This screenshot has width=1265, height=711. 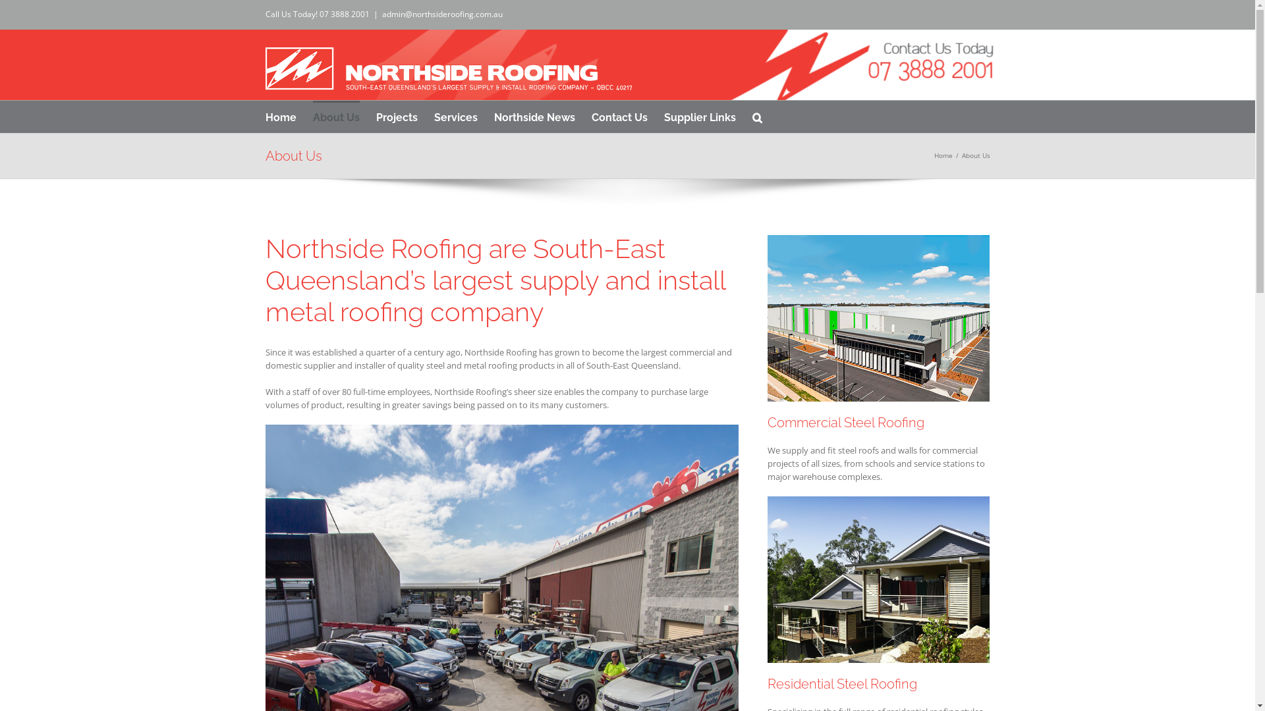 I want to click on Services, so click(x=455, y=117).